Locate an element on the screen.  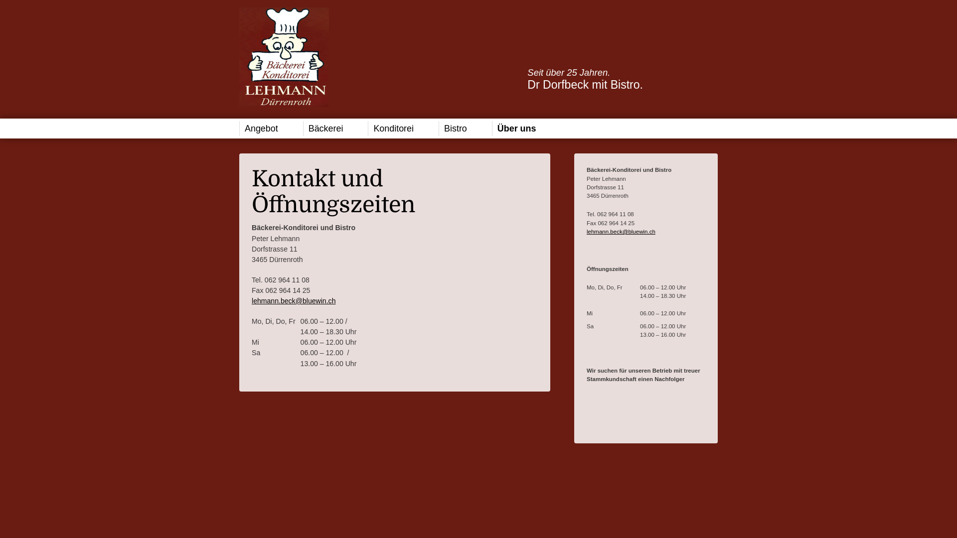
lehmann.beck@bluewin.ch is located at coordinates (293, 301).